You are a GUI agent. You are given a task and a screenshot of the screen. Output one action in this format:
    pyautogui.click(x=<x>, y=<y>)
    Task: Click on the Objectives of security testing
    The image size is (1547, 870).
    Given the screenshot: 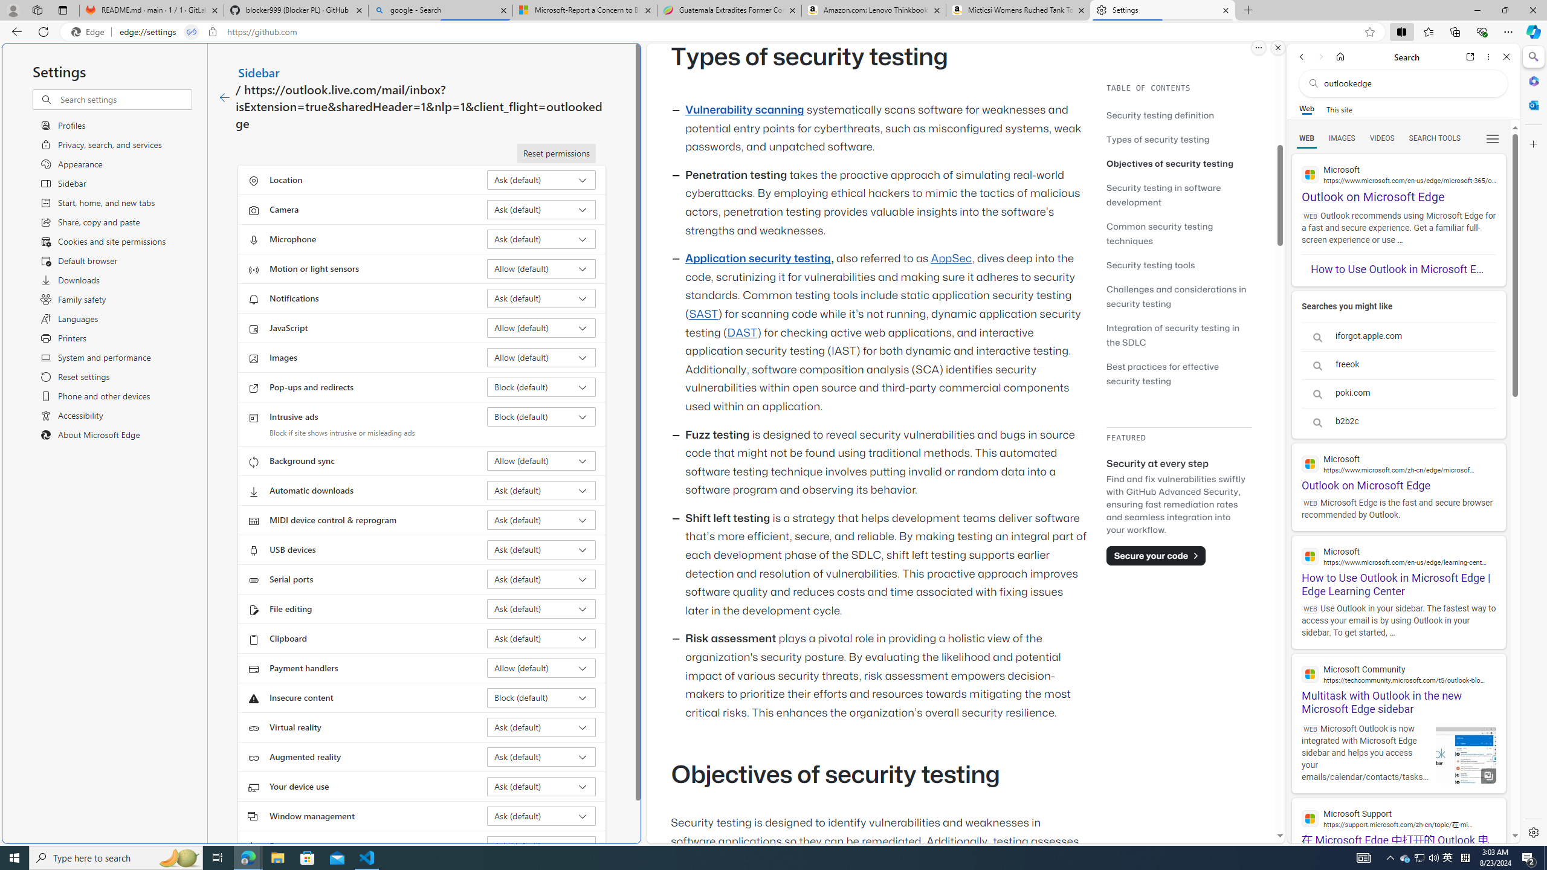 What is the action you would take?
    pyautogui.click(x=1170, y=163)
    